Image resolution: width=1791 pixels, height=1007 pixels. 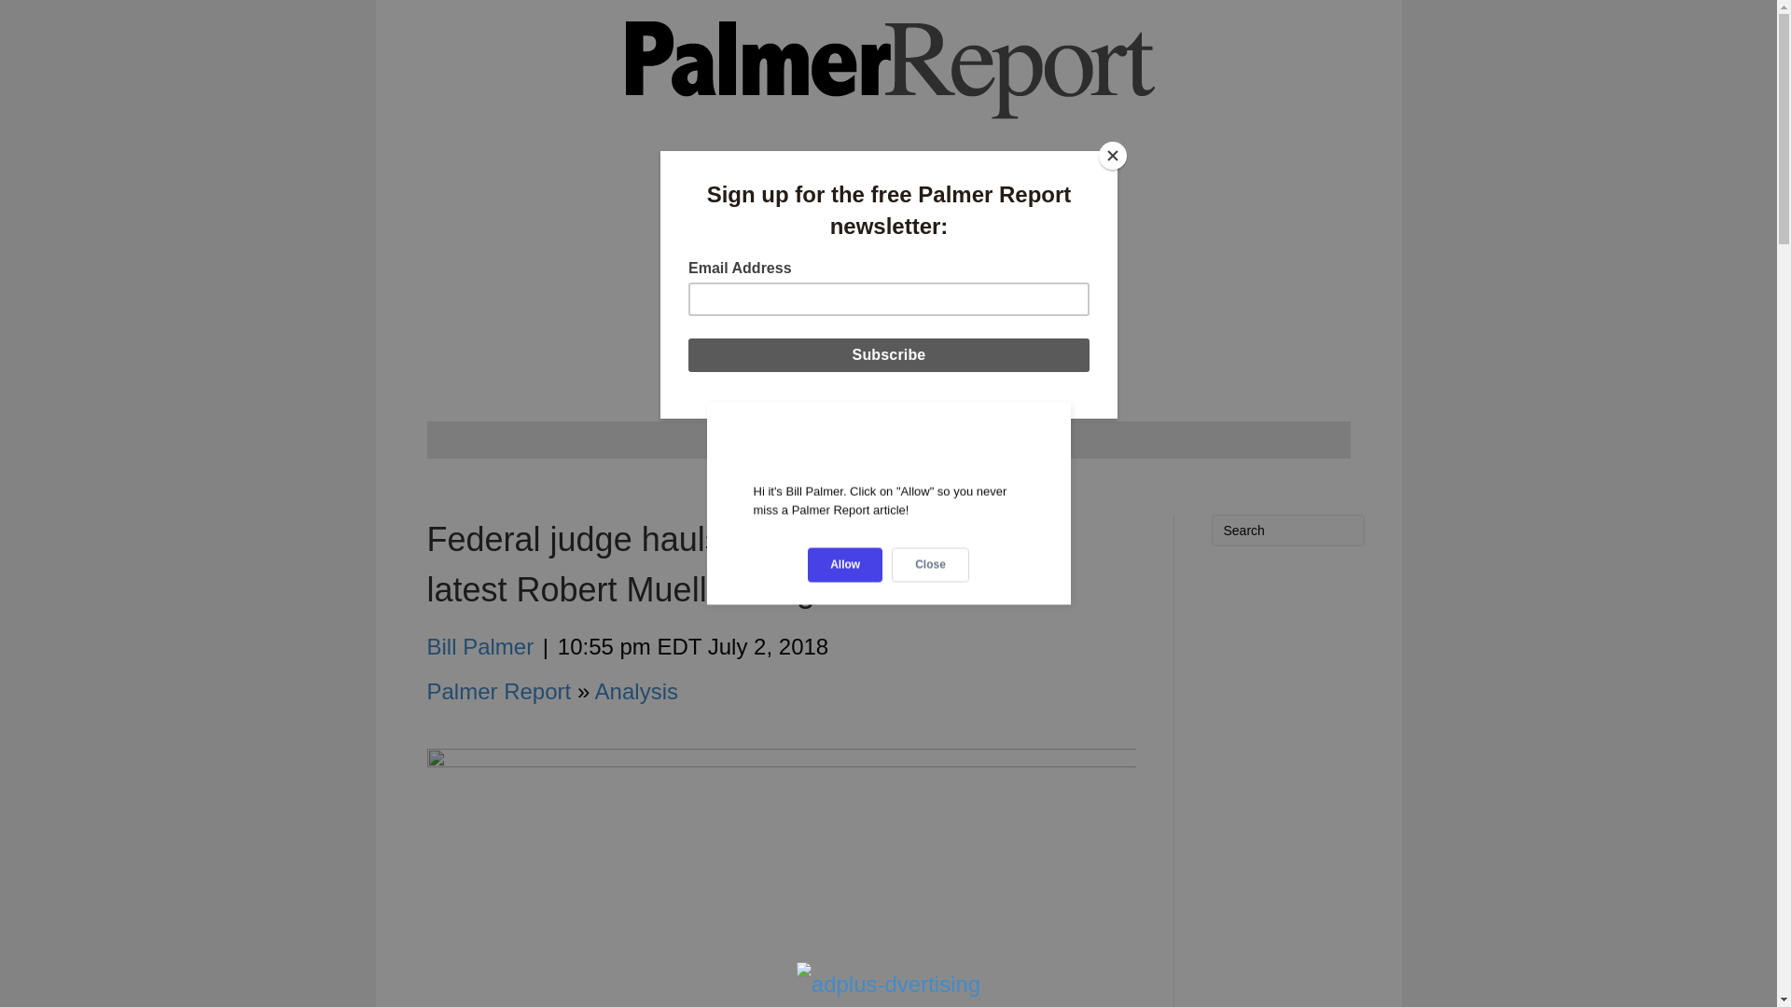 I want to click on Search, so click(x=1286, y=530).